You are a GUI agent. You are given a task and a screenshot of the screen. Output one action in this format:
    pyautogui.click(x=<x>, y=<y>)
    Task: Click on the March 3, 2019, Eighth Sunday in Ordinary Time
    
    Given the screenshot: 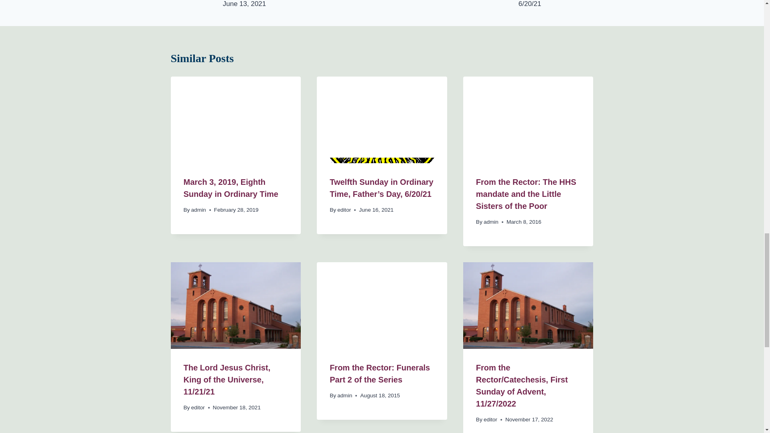 What is the action you would take?
    pyautogui.click(x=231, y=188)
    